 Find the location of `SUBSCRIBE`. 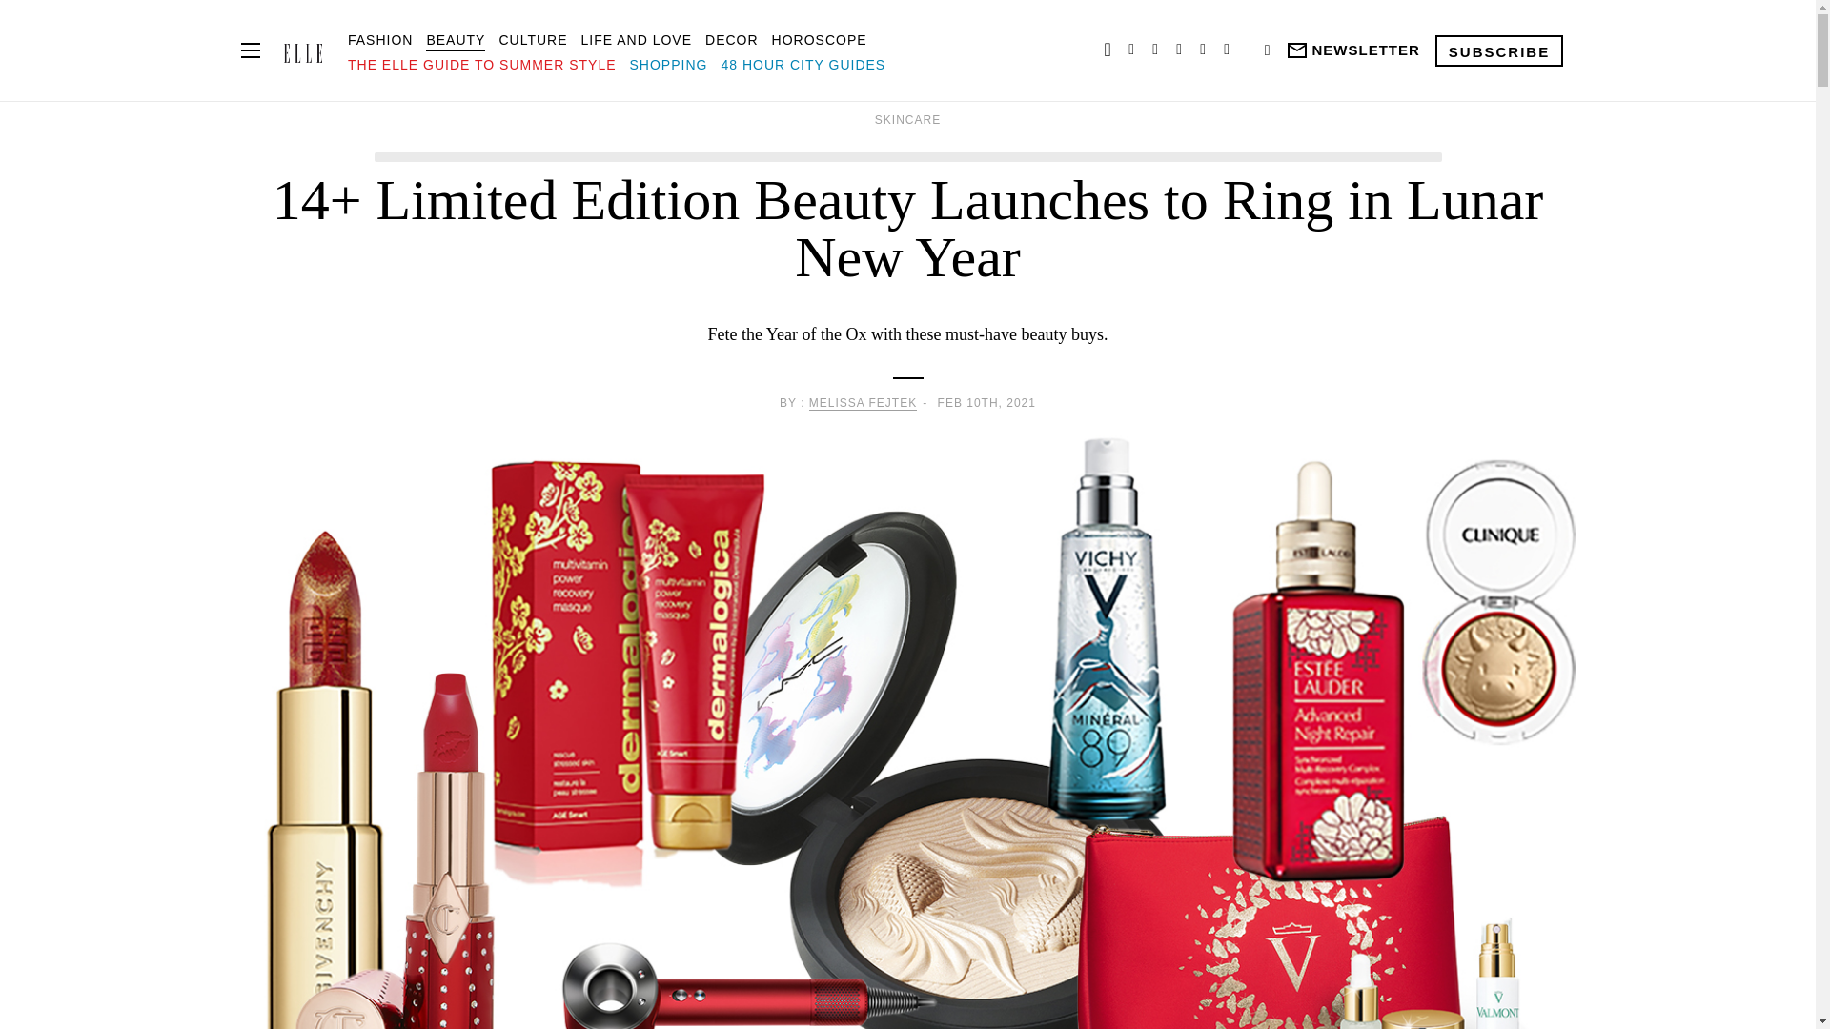

SUBSCRIBE is located at coordinates (1498, 50).